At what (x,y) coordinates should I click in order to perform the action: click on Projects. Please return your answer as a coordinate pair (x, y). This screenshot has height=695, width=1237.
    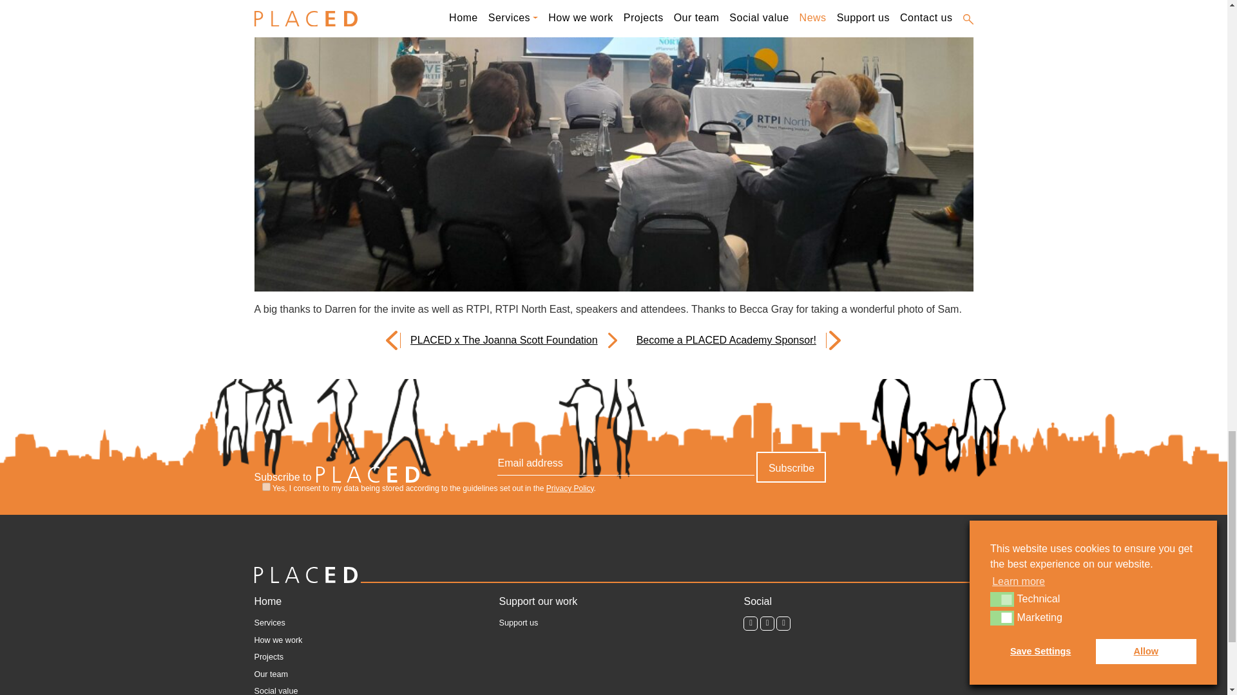
    Looking at the image, I should click on (268, 658).